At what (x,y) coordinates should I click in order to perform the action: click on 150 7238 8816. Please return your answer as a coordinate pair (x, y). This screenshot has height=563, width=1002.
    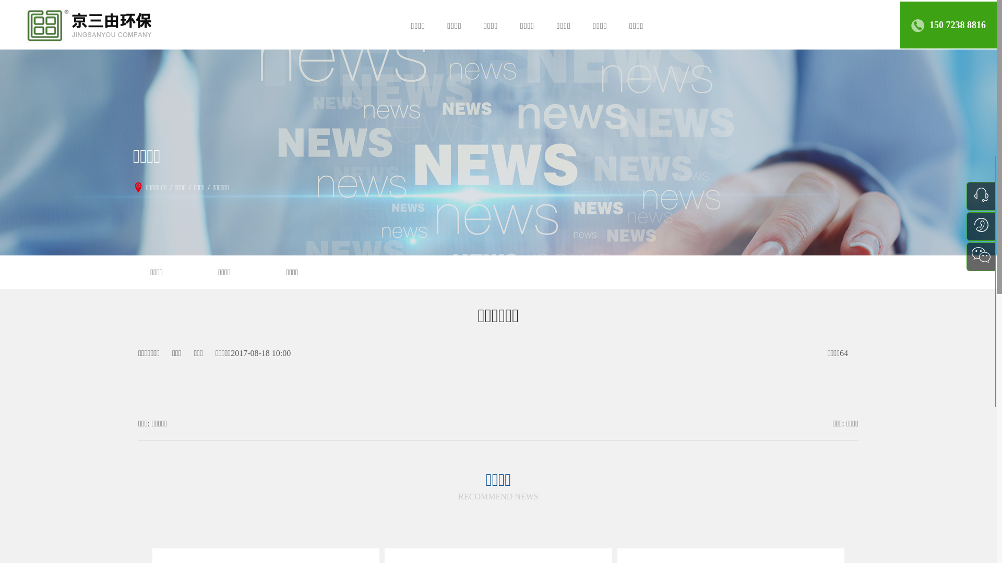
    Looking at the image, I should click on (958, 25).